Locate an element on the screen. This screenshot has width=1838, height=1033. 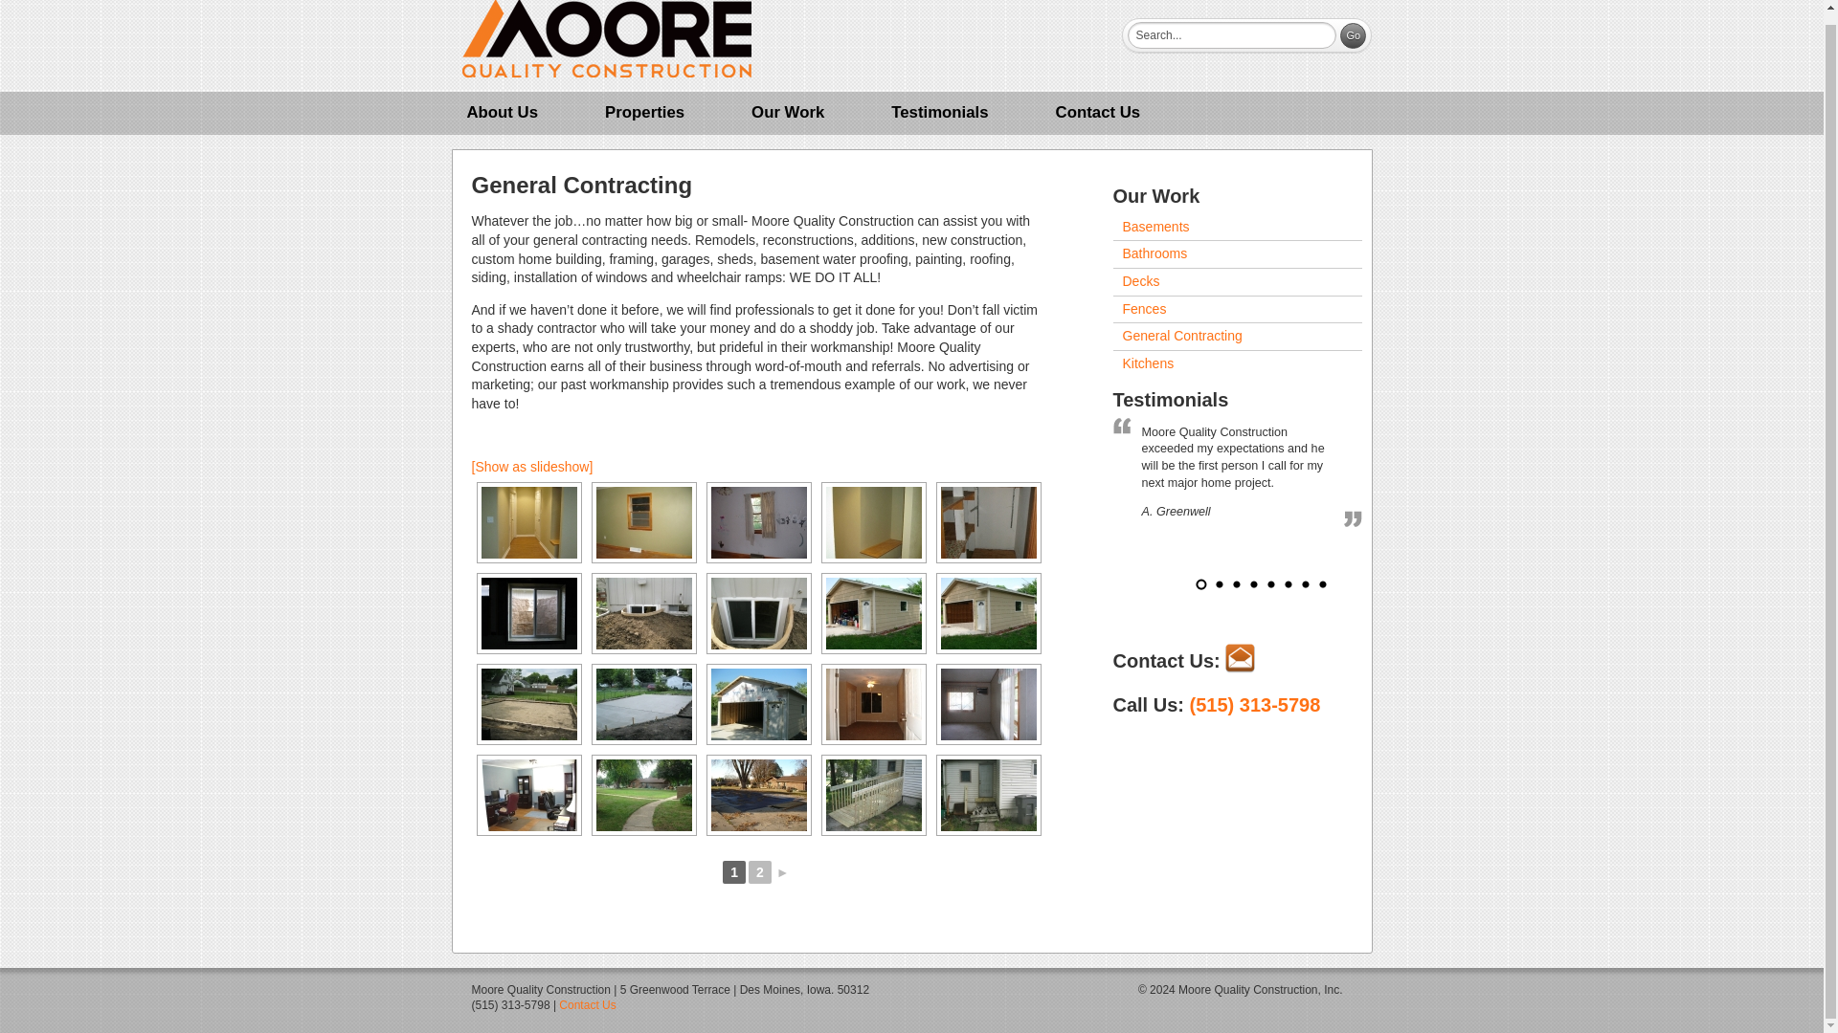
Properties is located at coordinates (643, 113).